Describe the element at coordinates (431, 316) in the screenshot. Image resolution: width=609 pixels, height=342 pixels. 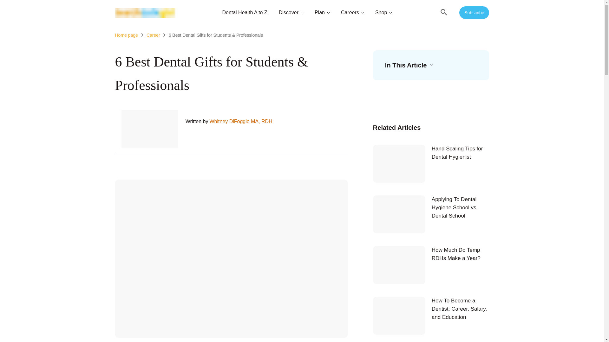
I see `How To Become a Dentist: Career, Salary, and Education` at that location.